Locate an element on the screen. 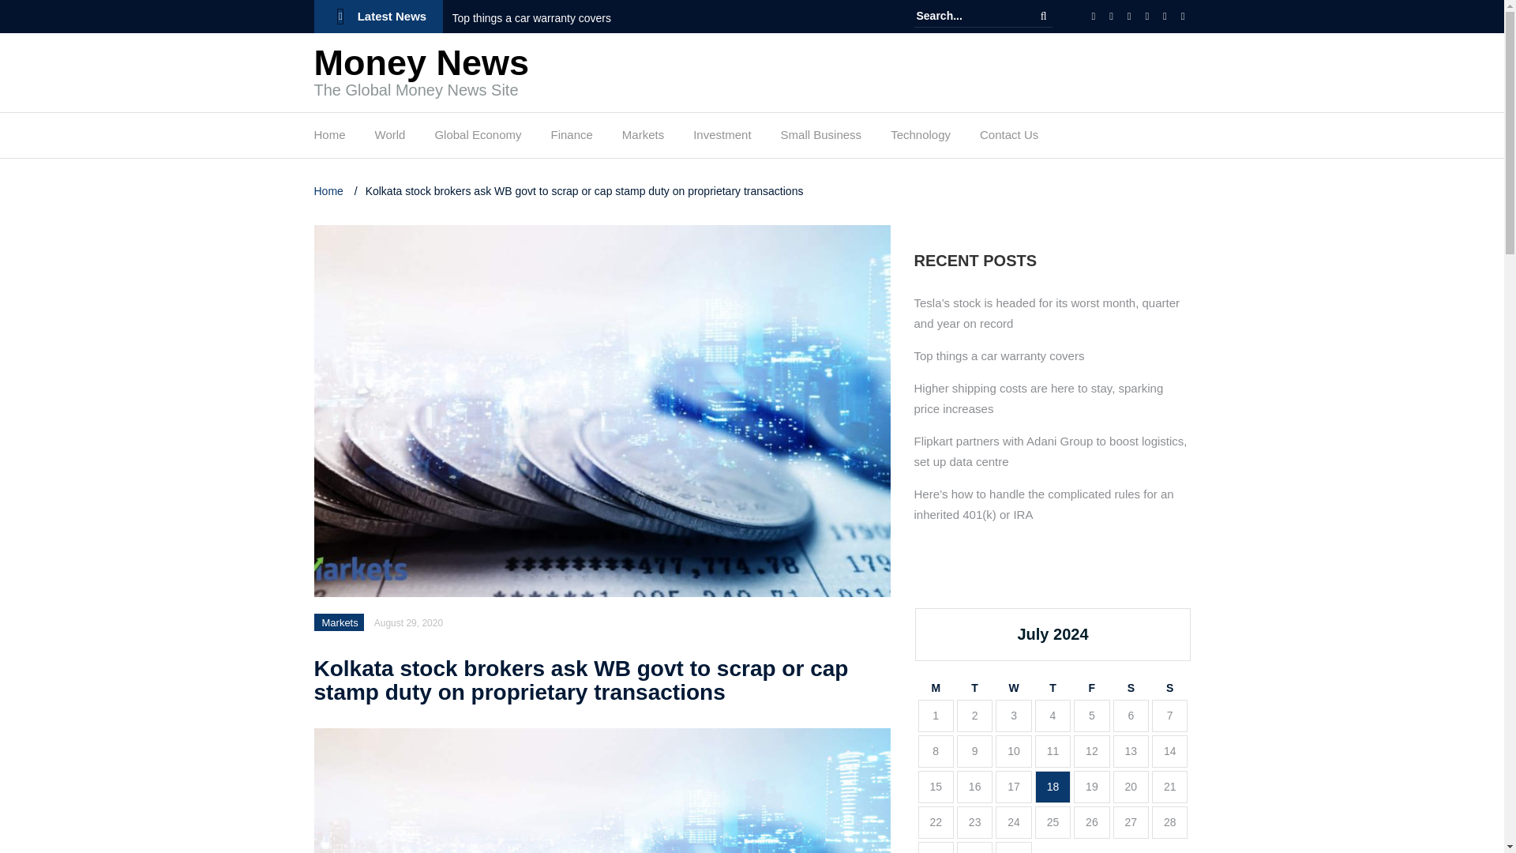  Friday is located at coordinates (1091, 688).